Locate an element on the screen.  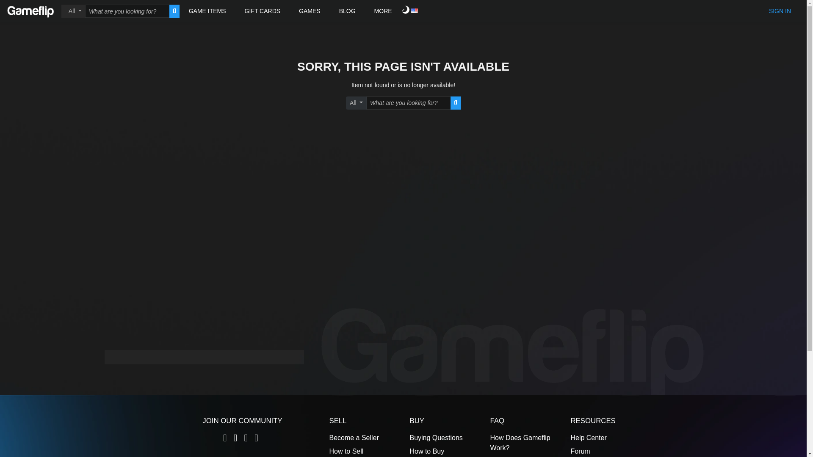
GIFT CARDS is located at coordinates (263, 11).